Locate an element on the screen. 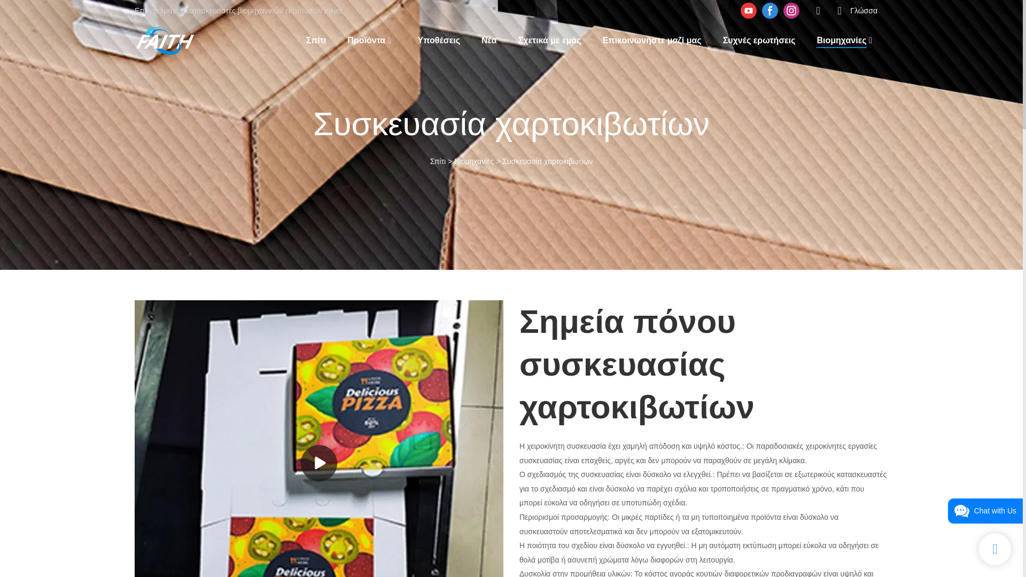 The image size is (1026, 577). youtube is located at coordinates (748, 11).